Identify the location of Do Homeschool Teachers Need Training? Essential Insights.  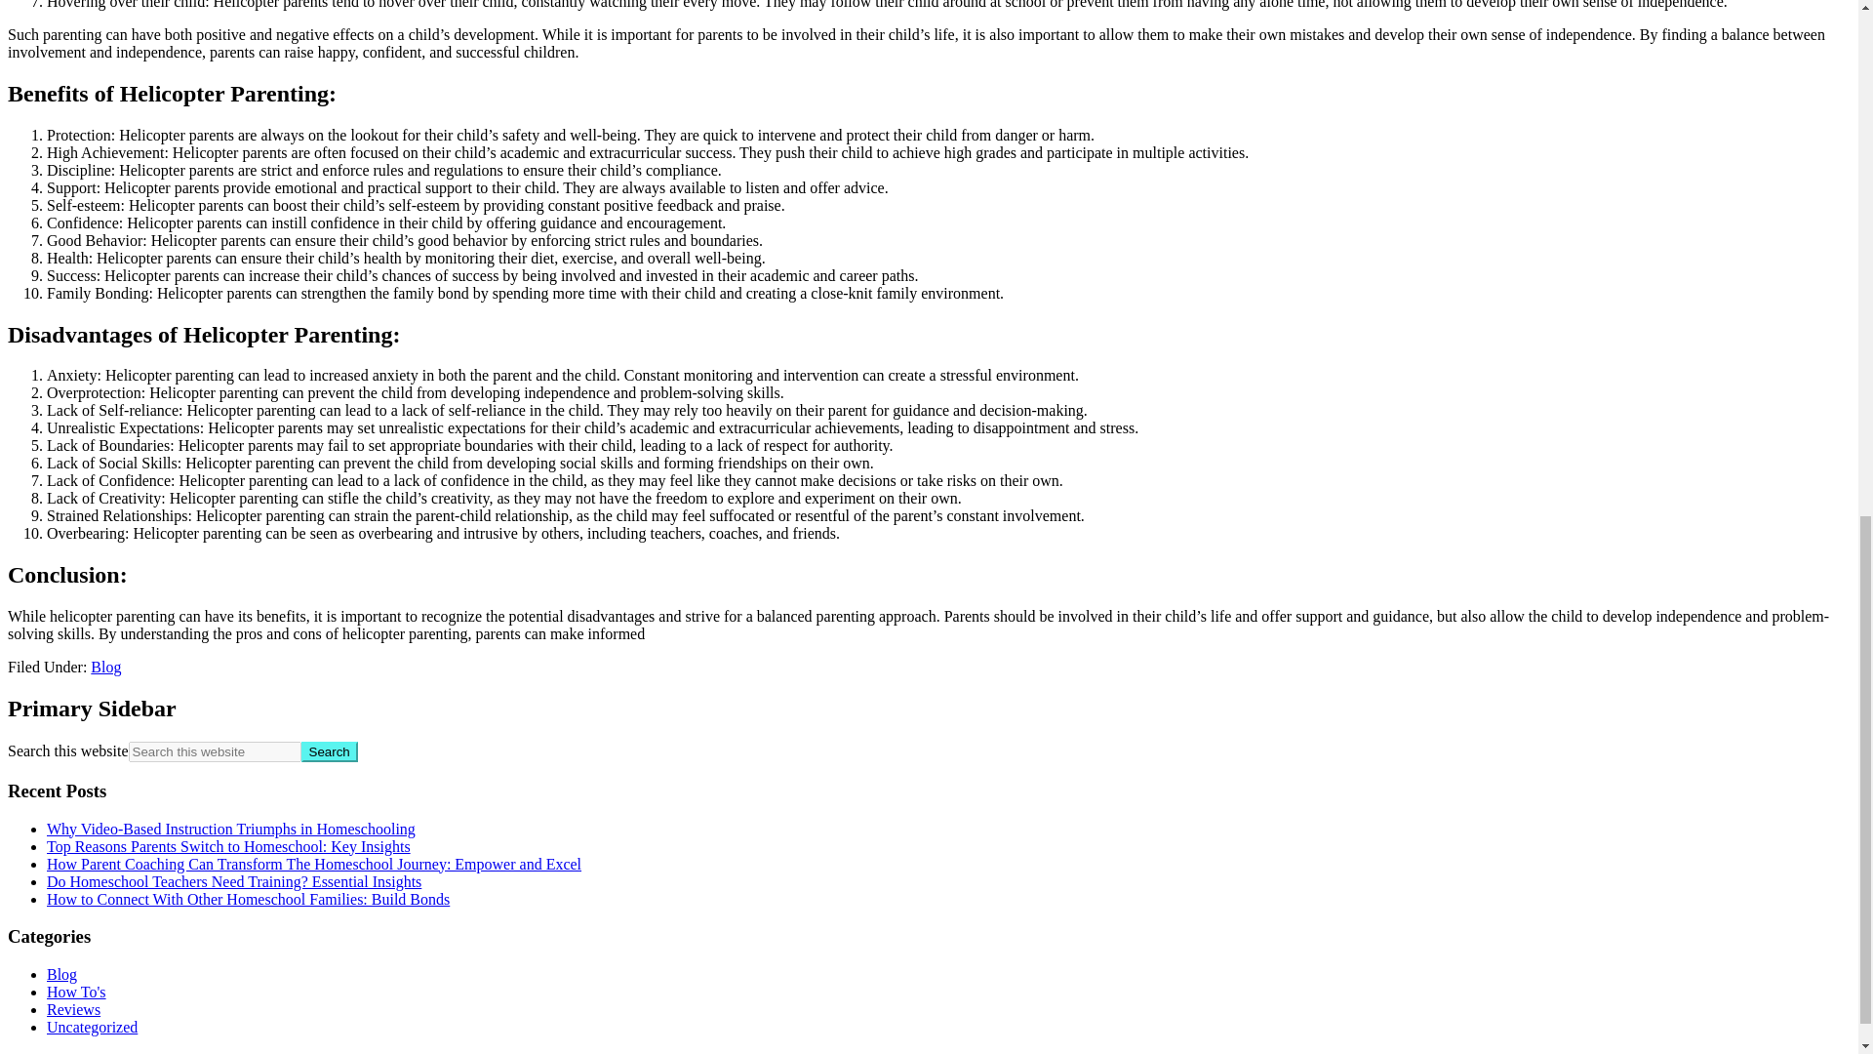
(234, 880).